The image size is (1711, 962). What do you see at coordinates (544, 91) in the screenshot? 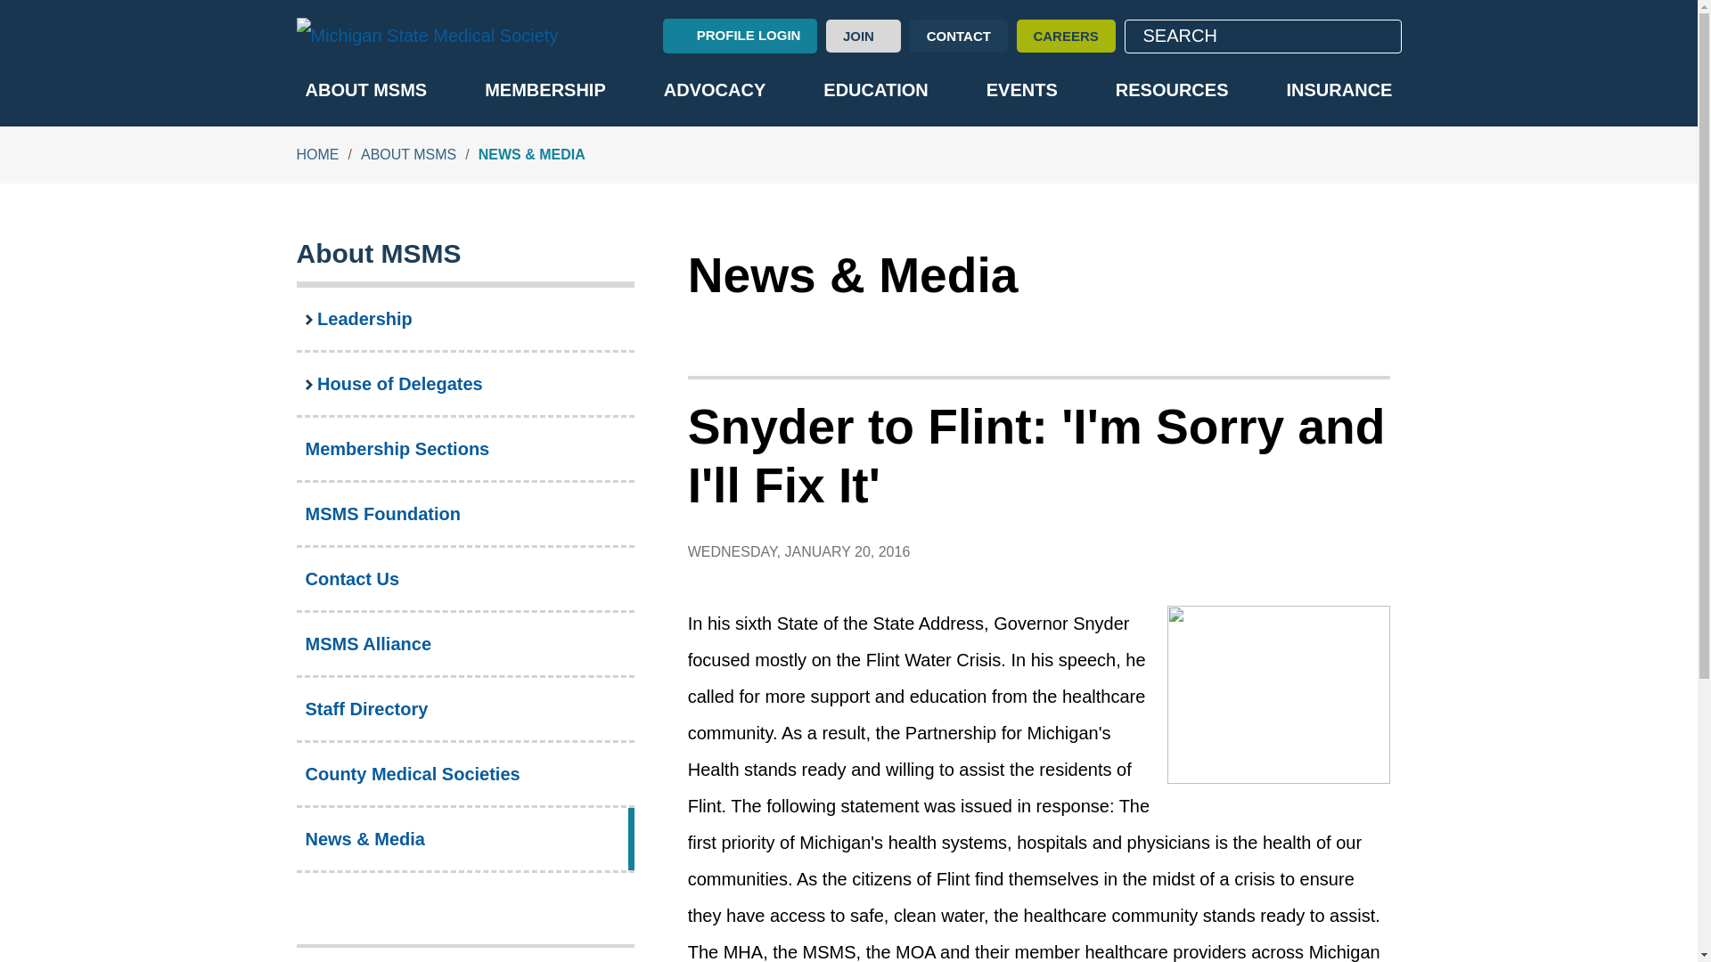
I see `MEMBERSHIP` at bounding box center [544, 91].